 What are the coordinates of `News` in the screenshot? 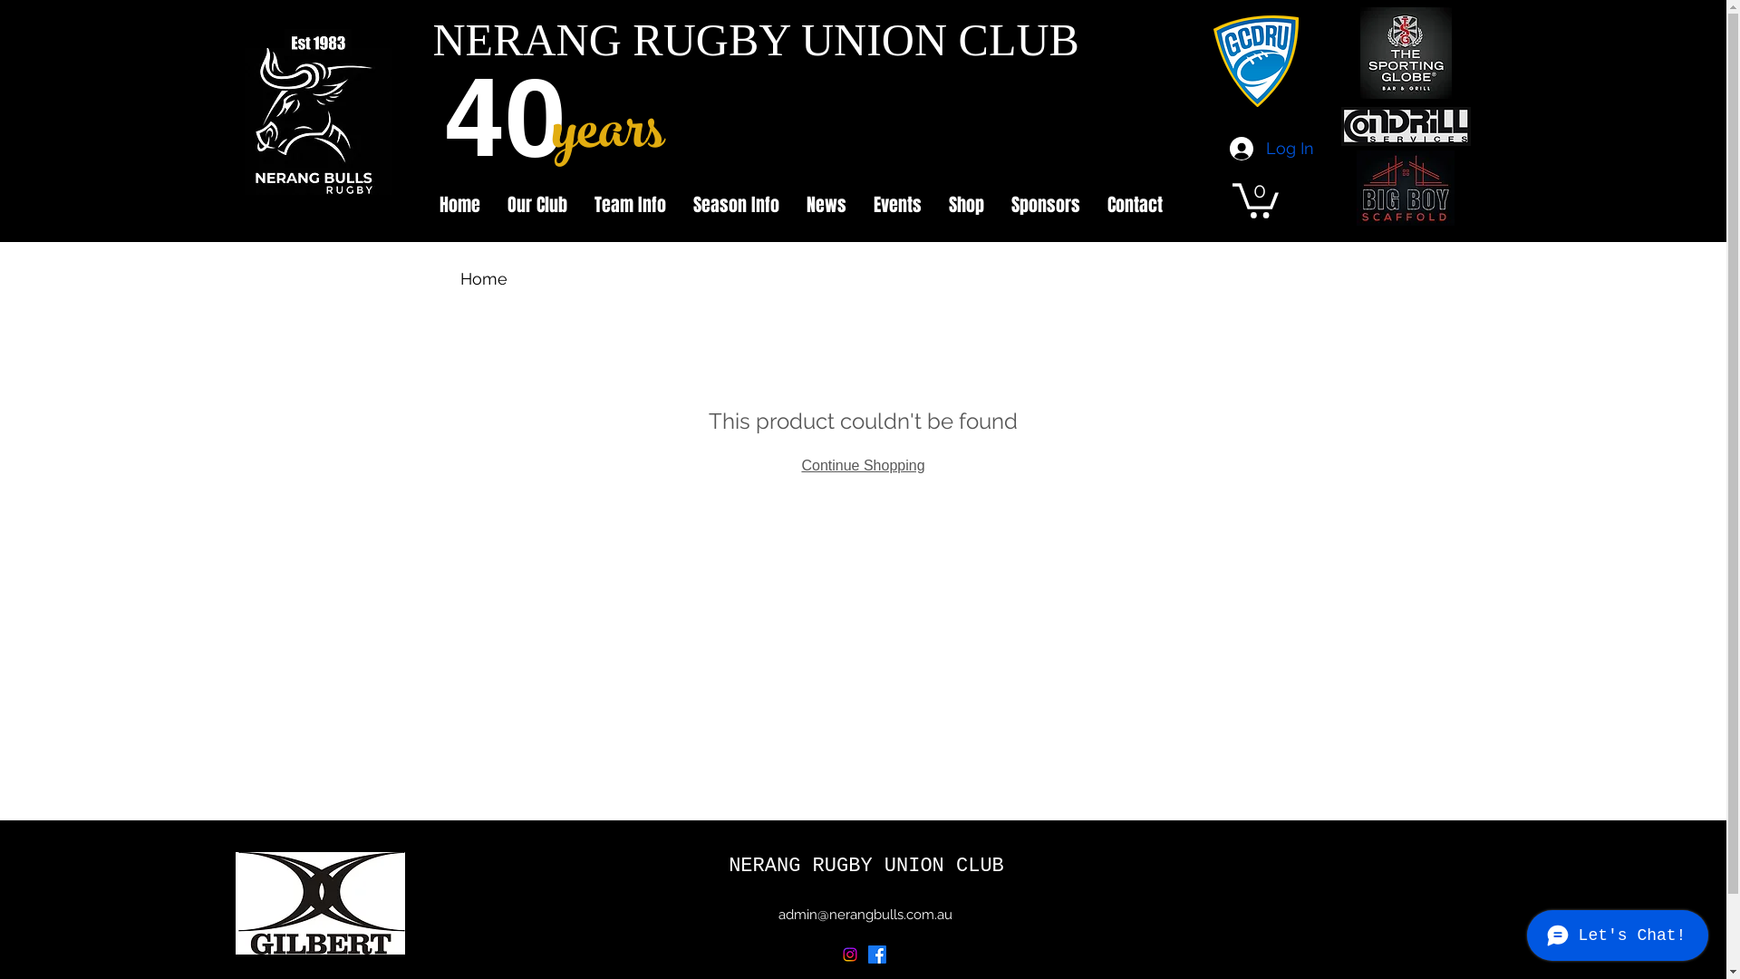 It's located at (826, 205).